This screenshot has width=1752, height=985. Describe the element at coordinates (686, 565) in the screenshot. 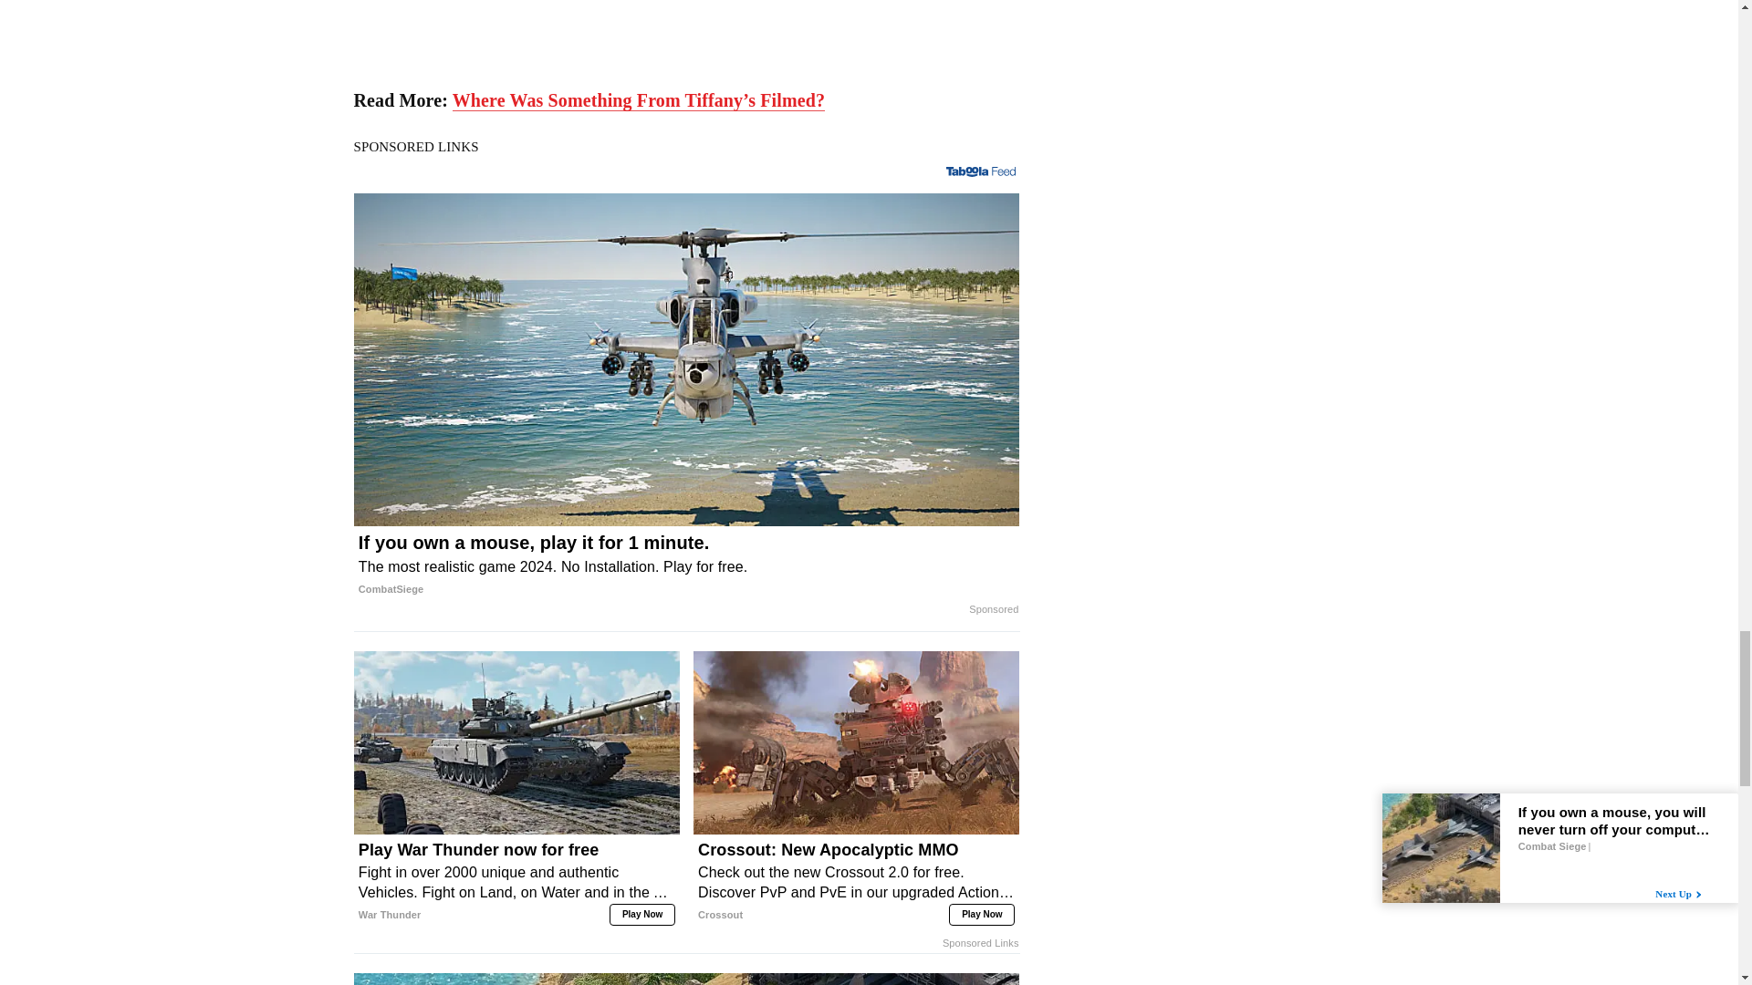

I see `If you own a mouse, play it for 1 minute.` at that location.